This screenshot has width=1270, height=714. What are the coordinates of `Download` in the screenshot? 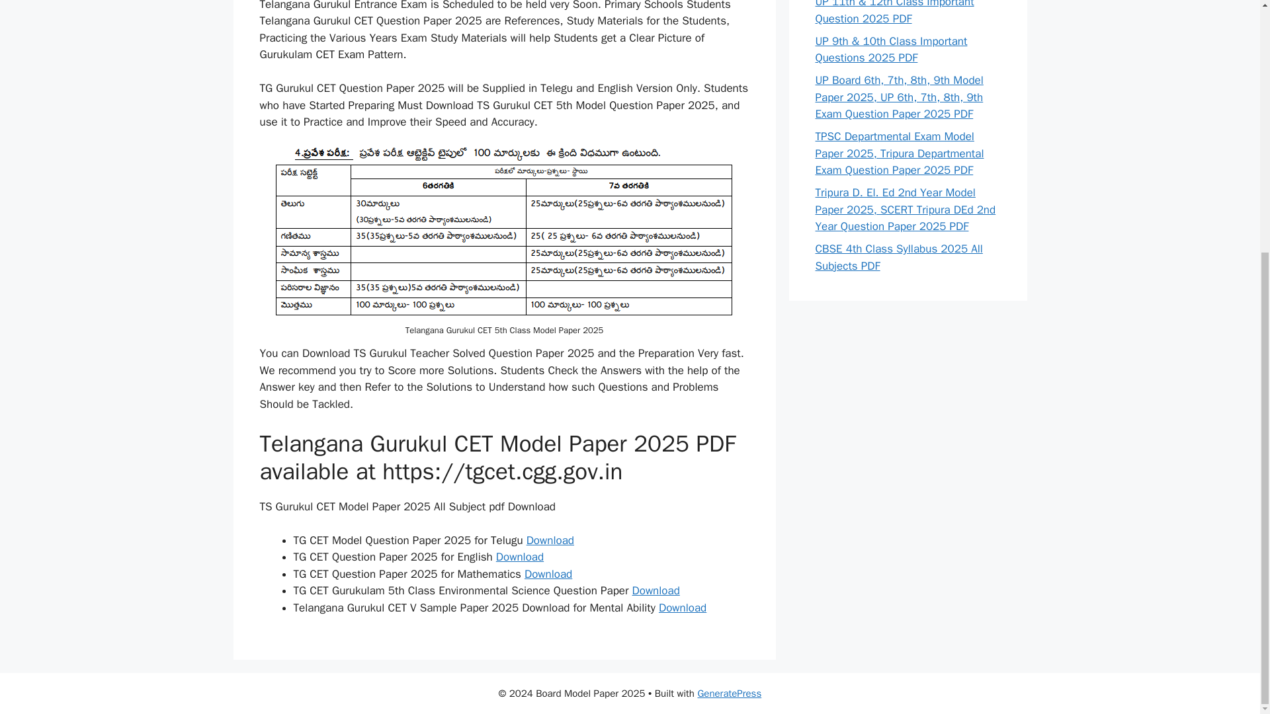 It's located at (548, 574).